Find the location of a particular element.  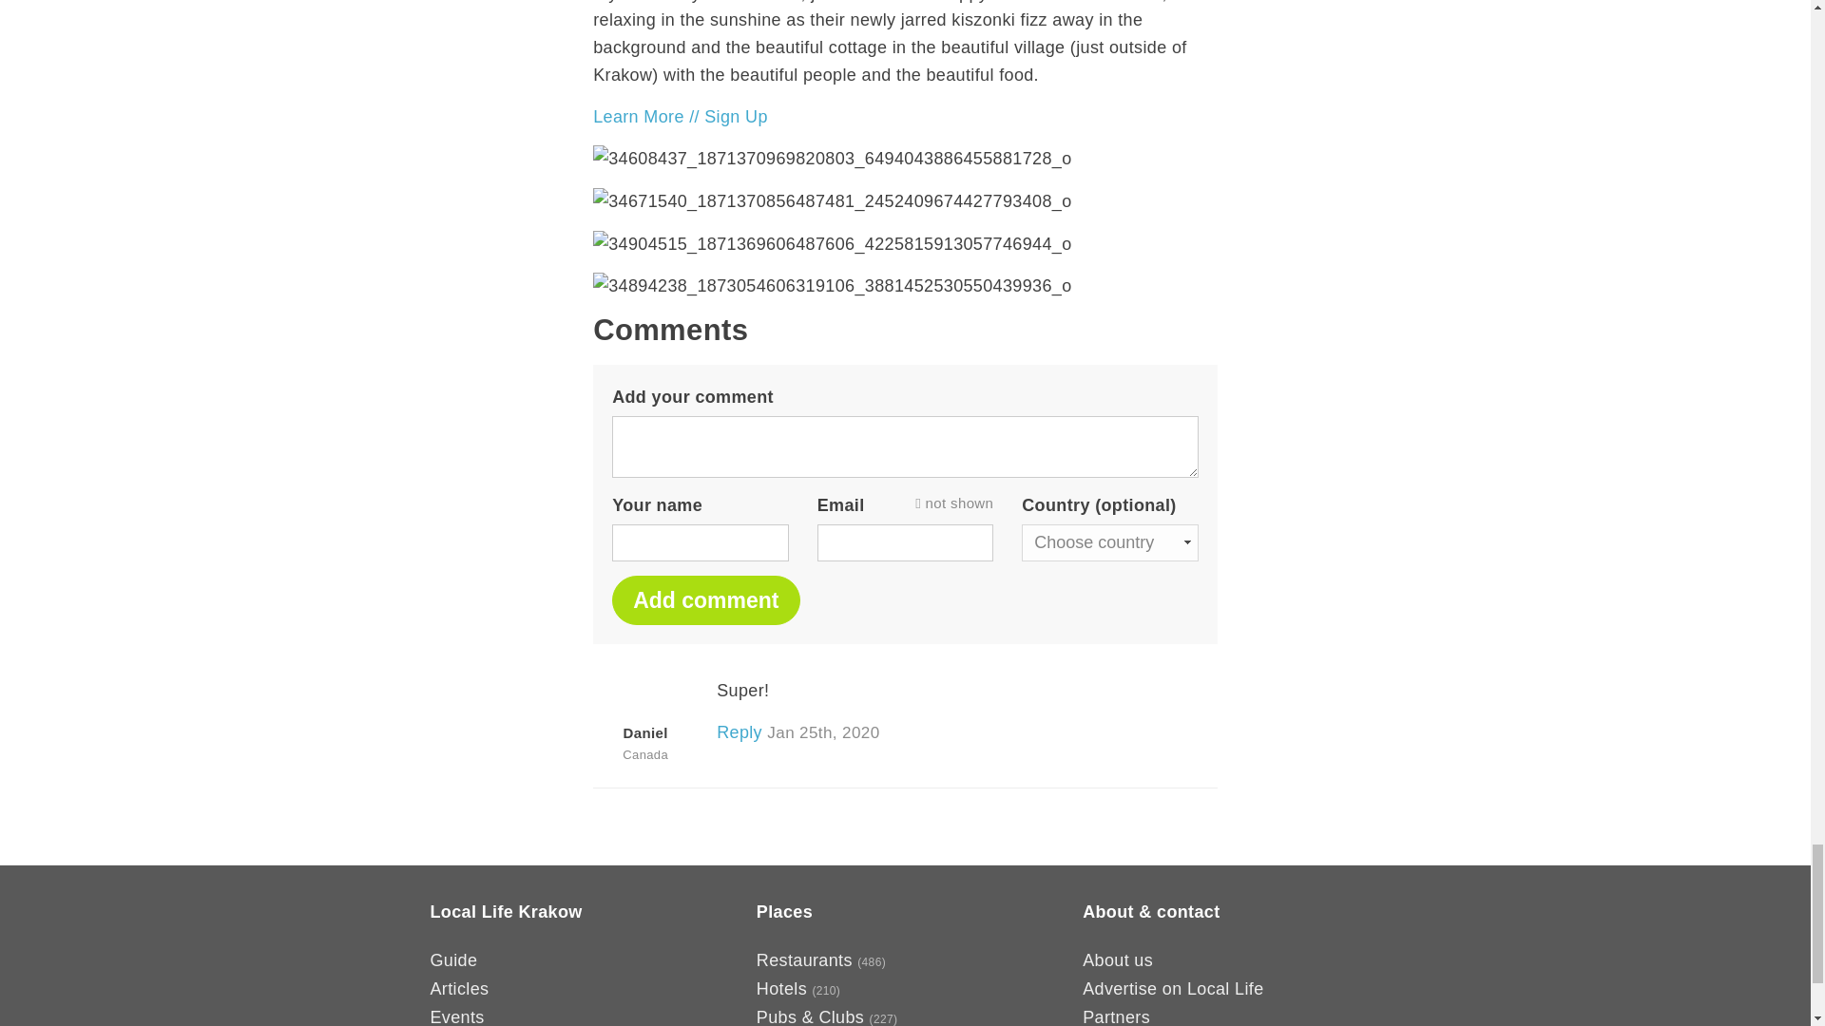

Guide is located at coordinates (452, 959).